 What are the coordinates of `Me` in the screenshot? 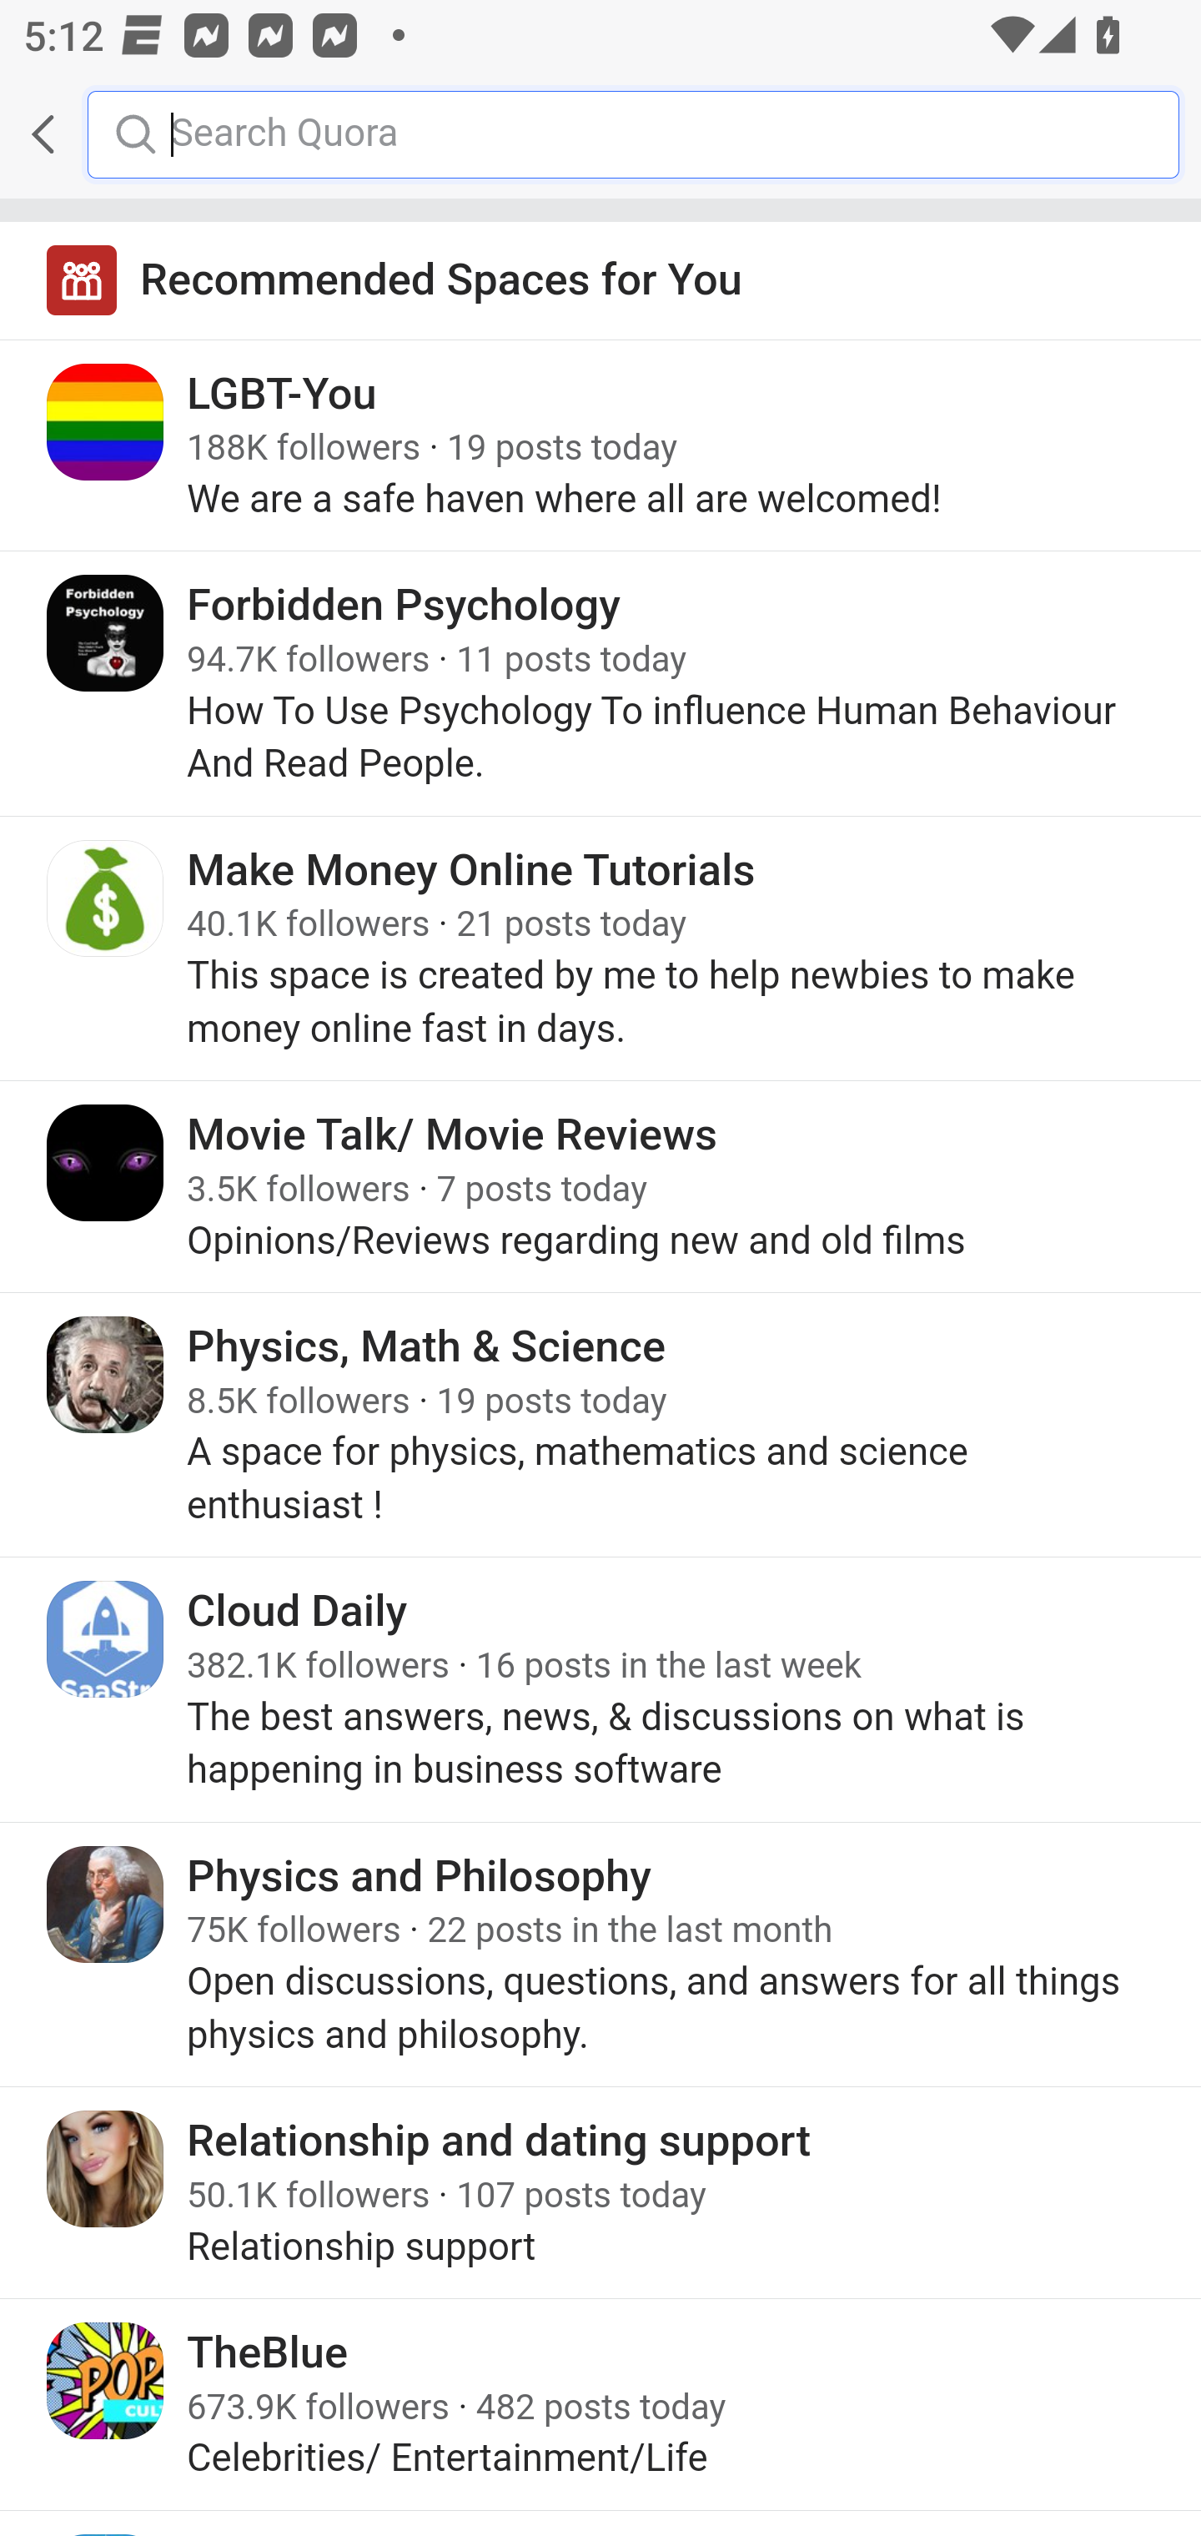 It's located at (105, 134).